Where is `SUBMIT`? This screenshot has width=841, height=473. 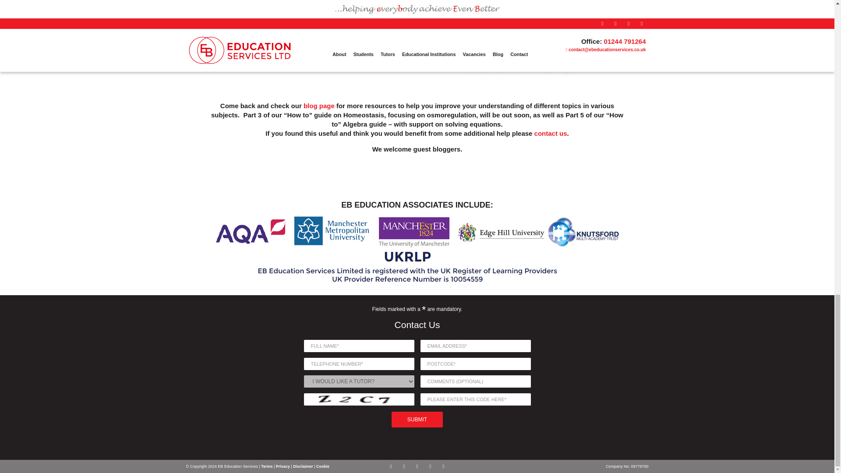 SUBMIT is located at coordinates (417, 420).